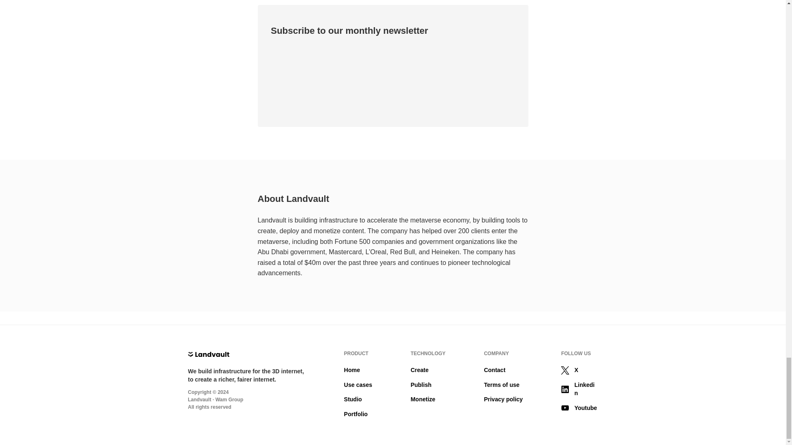 Image resolution: width=792 pixels, height=445 pixels. What do you see at coordinates (579, 408) in the screenshot?
I see `Youtube` at bounding box center [579, 408].